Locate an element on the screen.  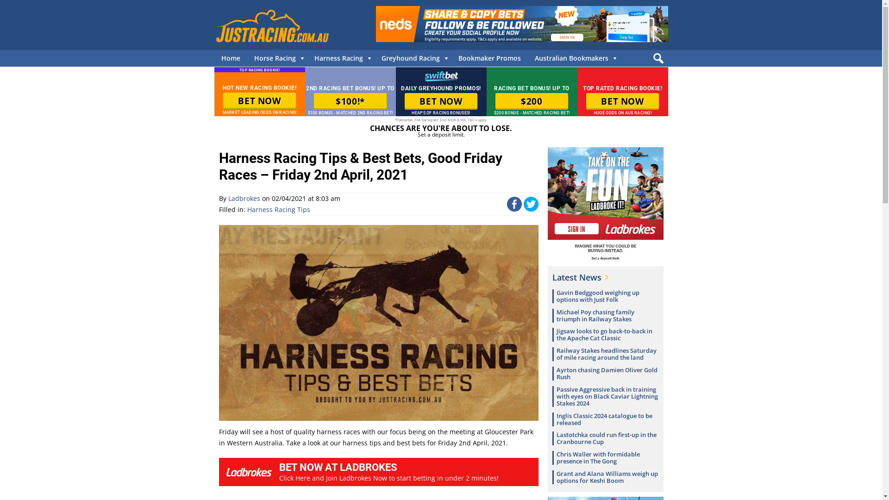
Tweet is located at coordinates (531, 209).